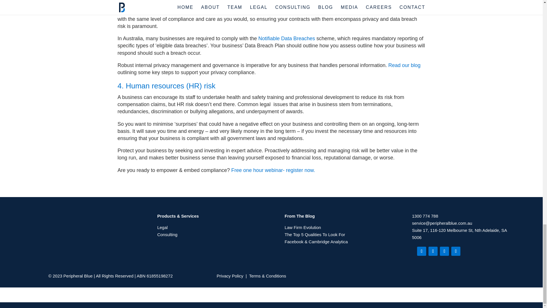 Image resolution: width=547 pixels, height=308 pixels. What do you see at coordinates (405, 65) in the screenshot?
I see `Read our blog` at bounding box center [405, 65].